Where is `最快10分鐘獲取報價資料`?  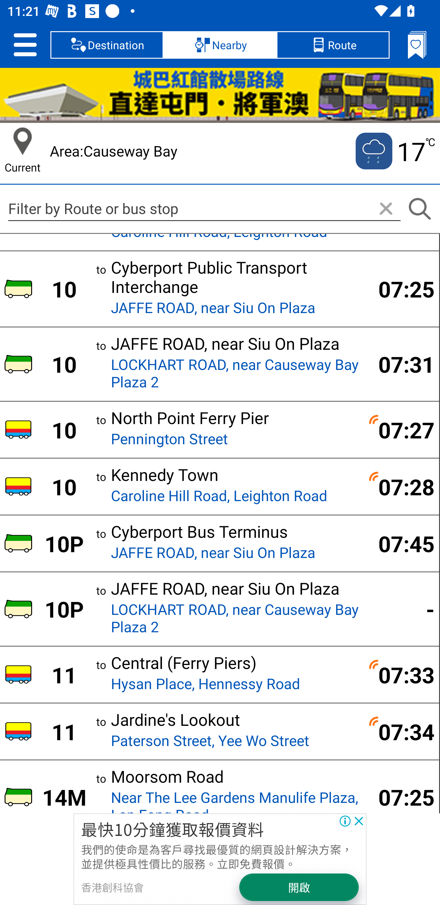
最快10分鐘獲取報價資料 is located at coordinates (172, 829).